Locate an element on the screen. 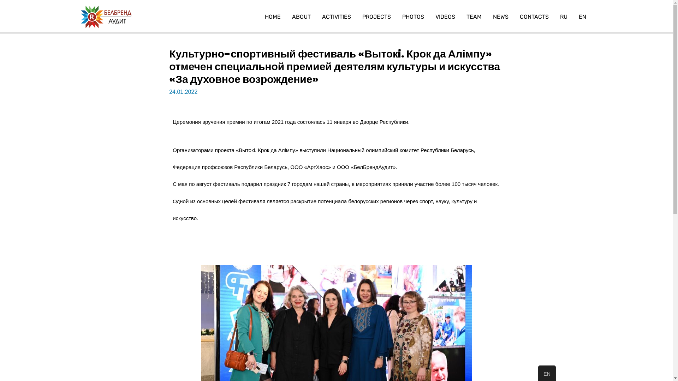  EN is located at coordinates (583, 17).